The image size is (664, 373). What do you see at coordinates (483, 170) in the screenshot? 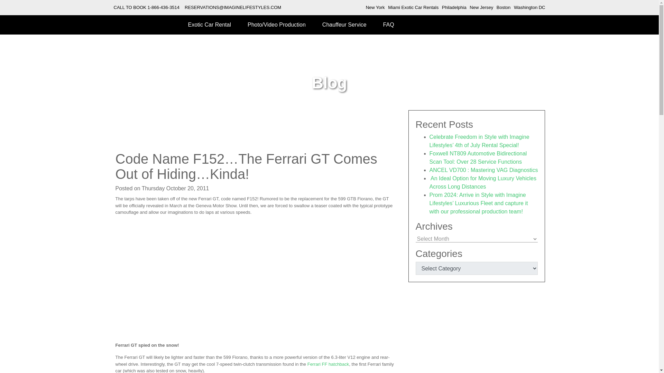
I see `ANCEL VD700 : Mastering VAG Diagnostics` at bounding box center [483, 170].